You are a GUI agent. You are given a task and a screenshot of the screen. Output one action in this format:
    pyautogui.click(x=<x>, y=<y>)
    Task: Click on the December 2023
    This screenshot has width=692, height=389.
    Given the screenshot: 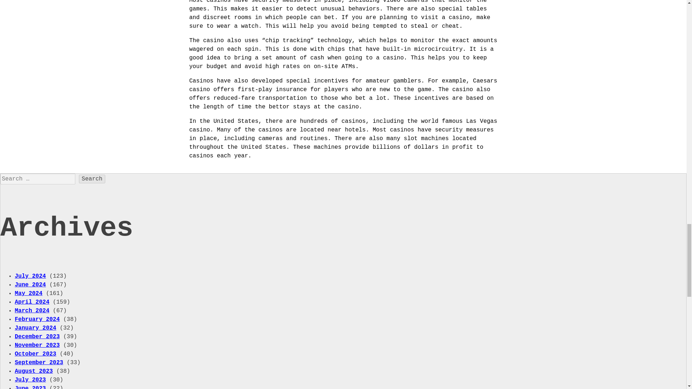 What is the action you would take?
    pyautogui.click(x=37, y=336)
    